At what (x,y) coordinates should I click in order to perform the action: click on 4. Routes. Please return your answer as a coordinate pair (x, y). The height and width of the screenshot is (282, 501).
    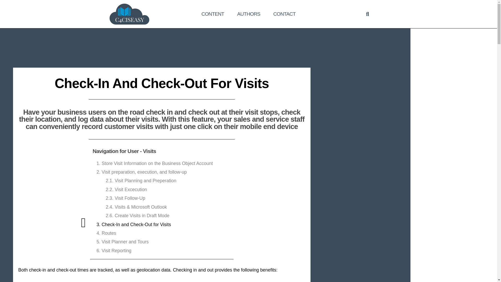
    Looking at the image, I should click on (106, 233).